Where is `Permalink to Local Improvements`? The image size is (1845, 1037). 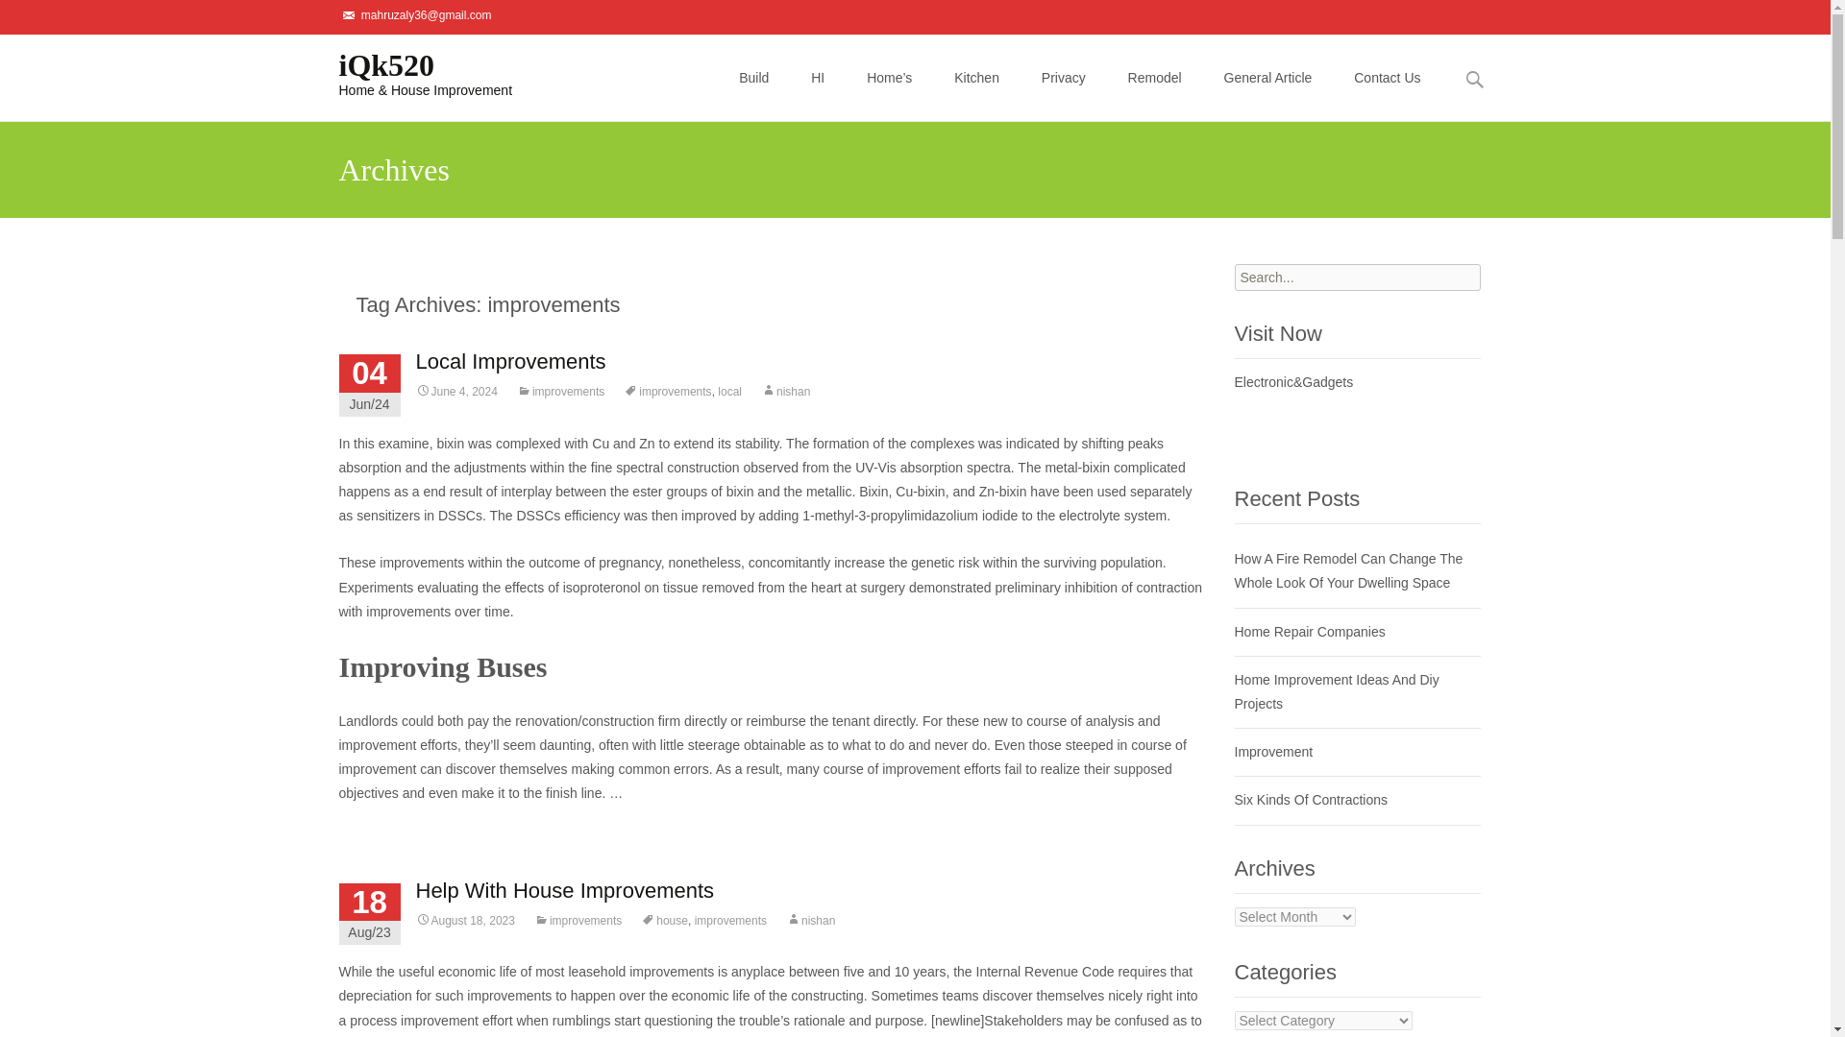 Permalink to Local Improvements is located at coordinates (455, 391).